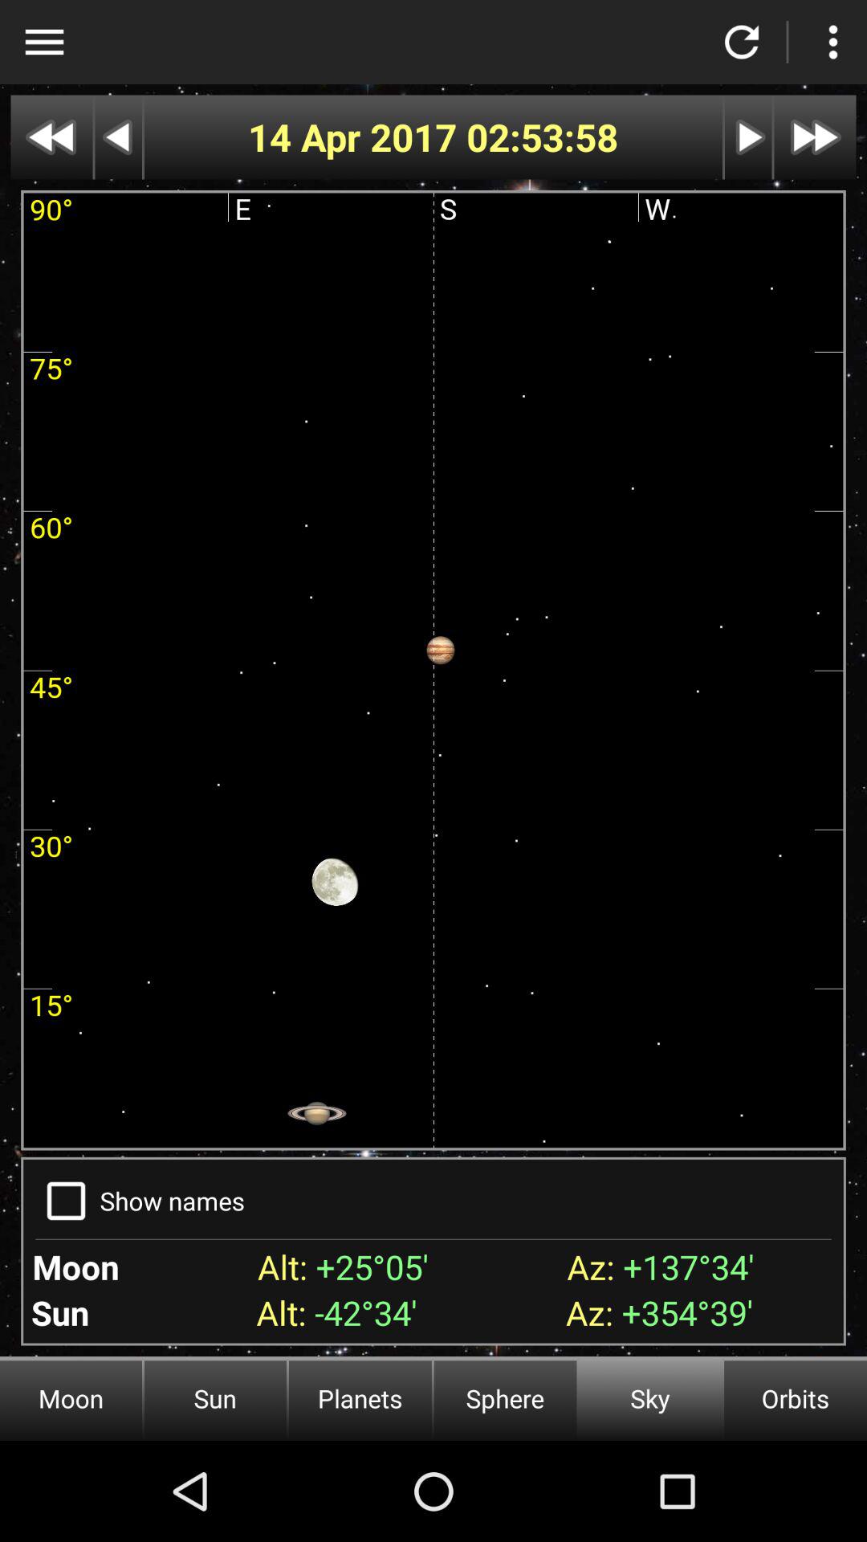 Image resolution: width=867 pixels, height=1542 pixels. Describe the element at coordinates (742, 42) in the screenshot. I see `referch tha page` at that location.